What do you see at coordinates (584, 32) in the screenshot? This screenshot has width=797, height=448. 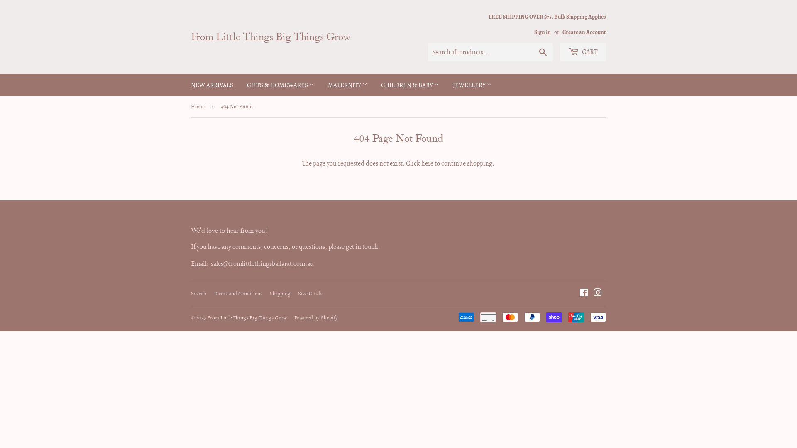 I see `Create an Account` at bounding box center [584, 32].